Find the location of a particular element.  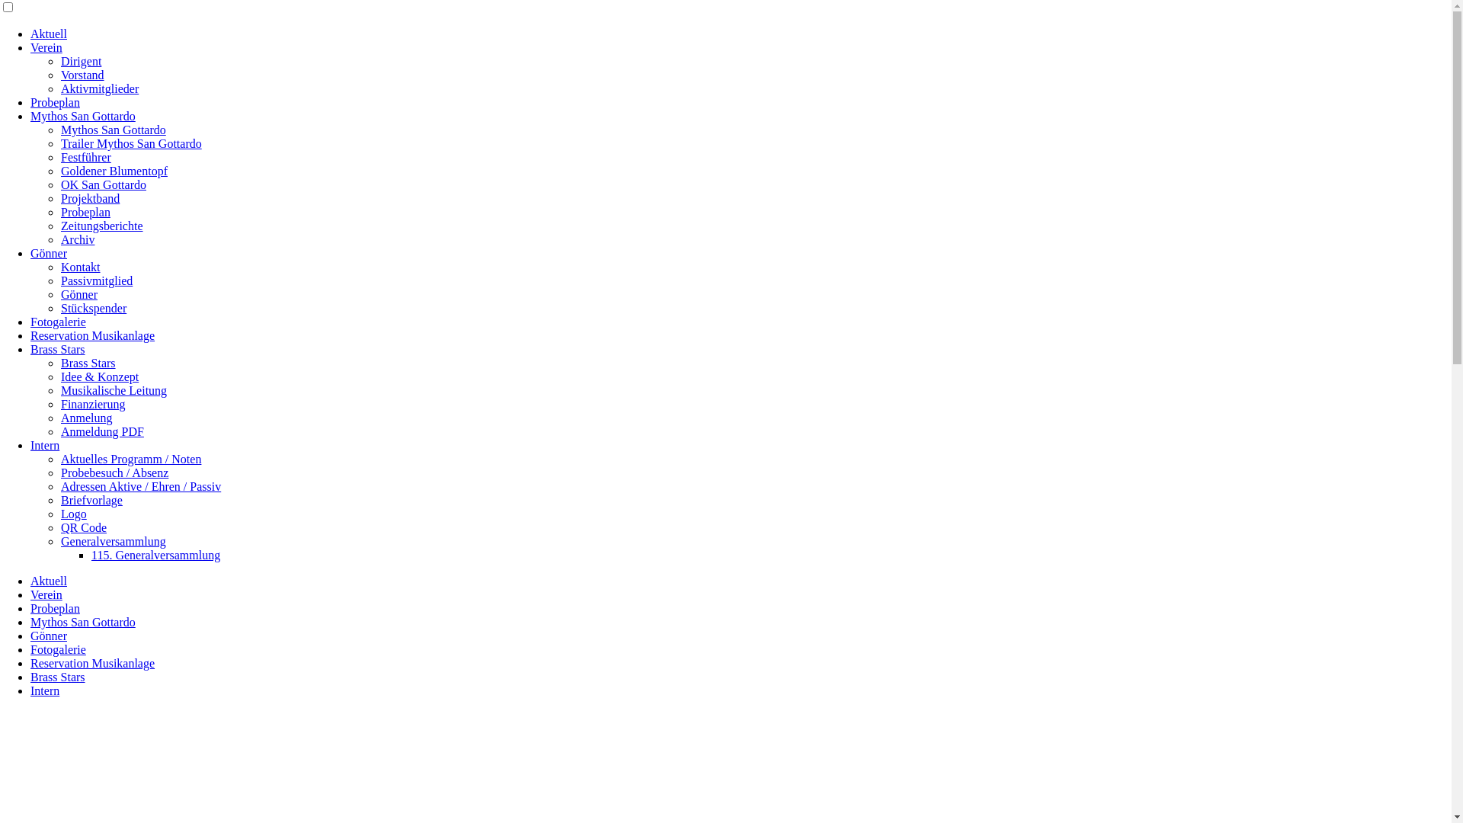

Anmelung is located at coordinates (87, 418).